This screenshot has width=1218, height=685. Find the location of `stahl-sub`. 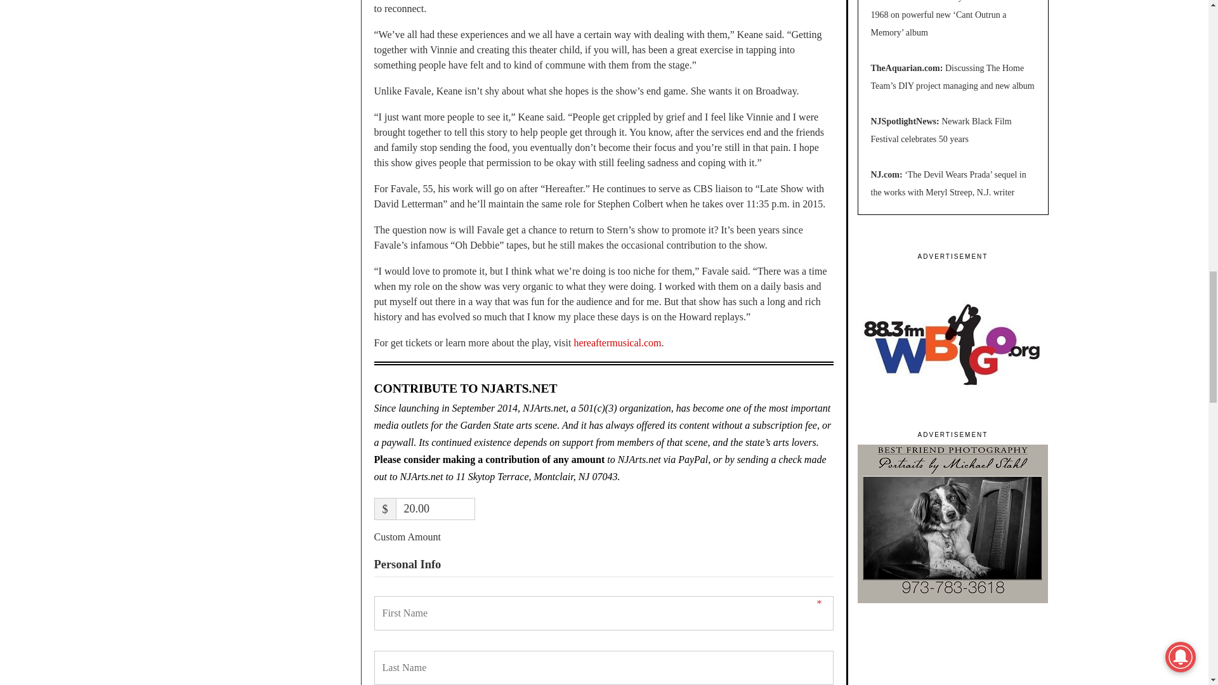

stahl-sub is located at coordinates (952, 518).